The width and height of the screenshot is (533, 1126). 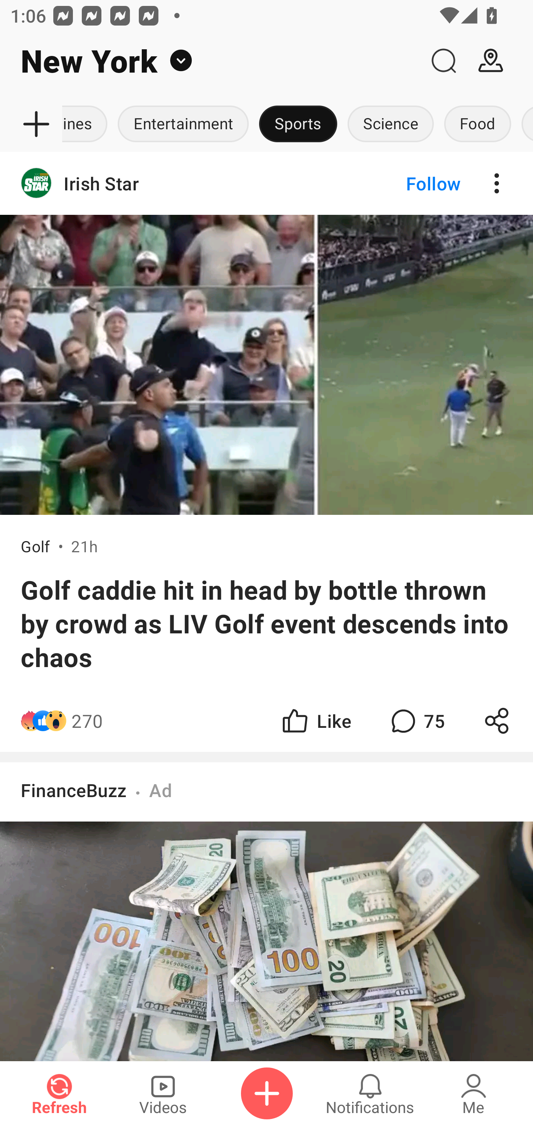 What do you see at coordinates (266, 183) in the screenshot?
I see `Irish Star Follow` at bounding box center [266, 183].